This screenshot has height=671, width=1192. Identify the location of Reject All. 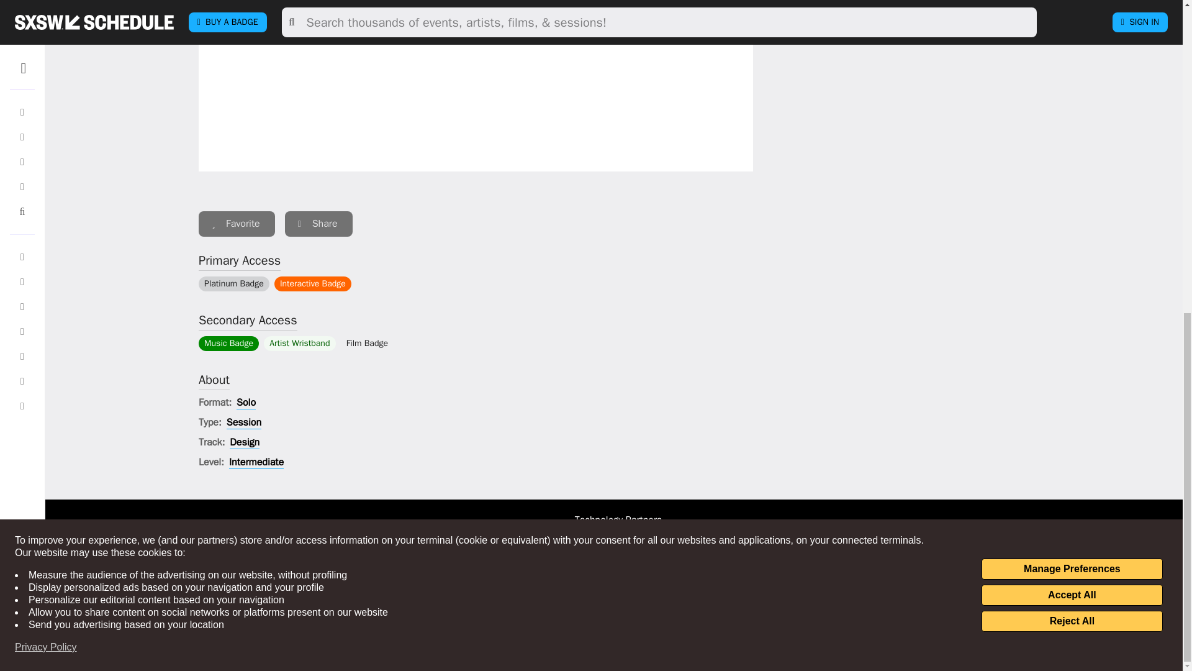
(1072, 37).